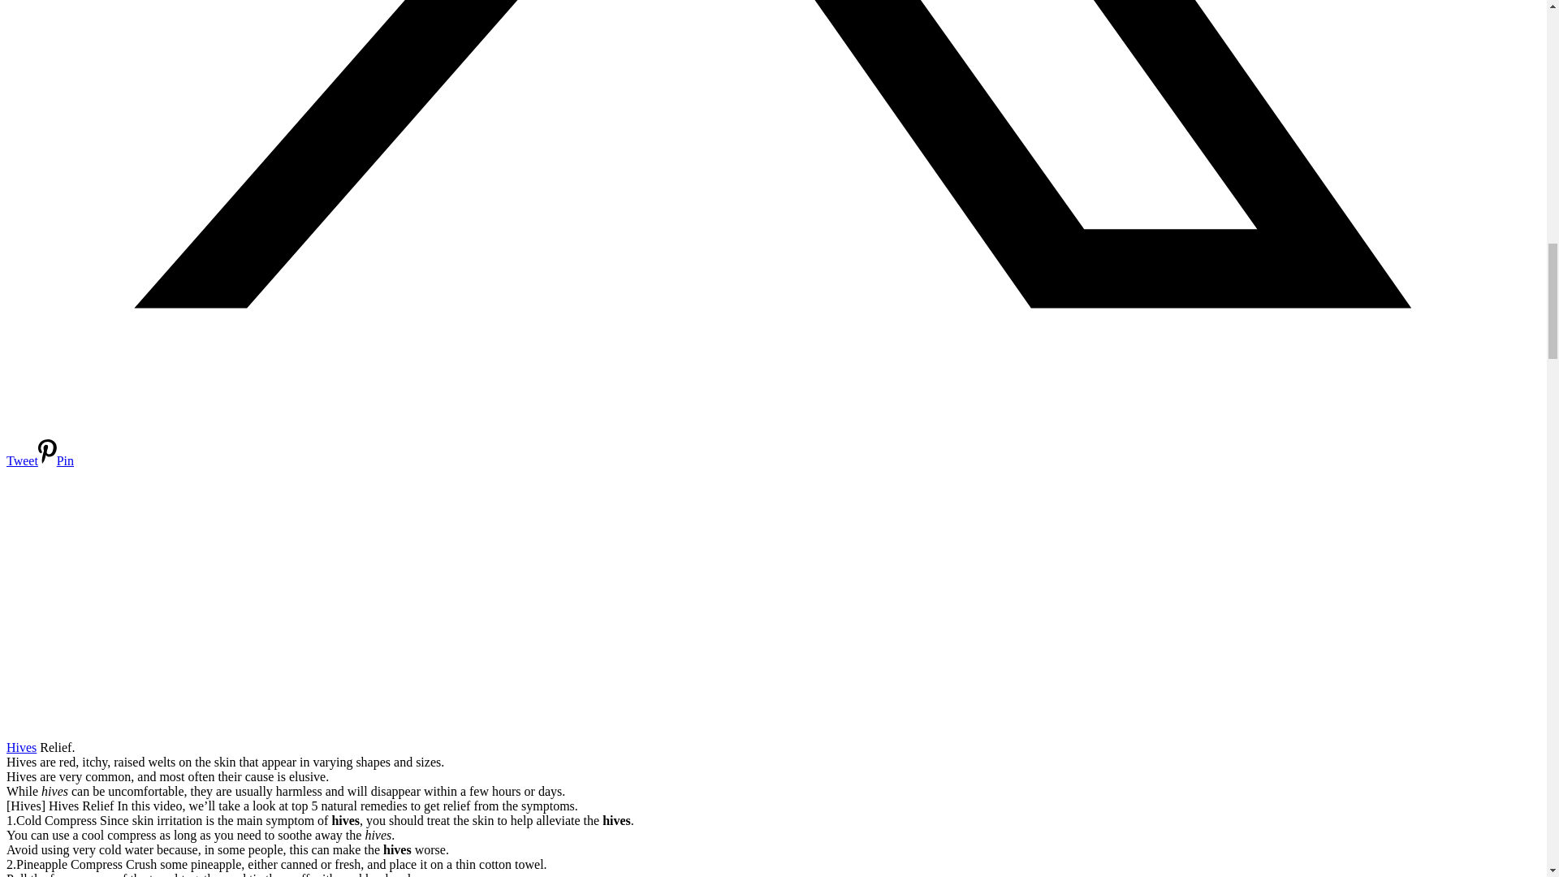 This screenshot has height=877, width=1559. I want to click on Hives, so click(21, 747).